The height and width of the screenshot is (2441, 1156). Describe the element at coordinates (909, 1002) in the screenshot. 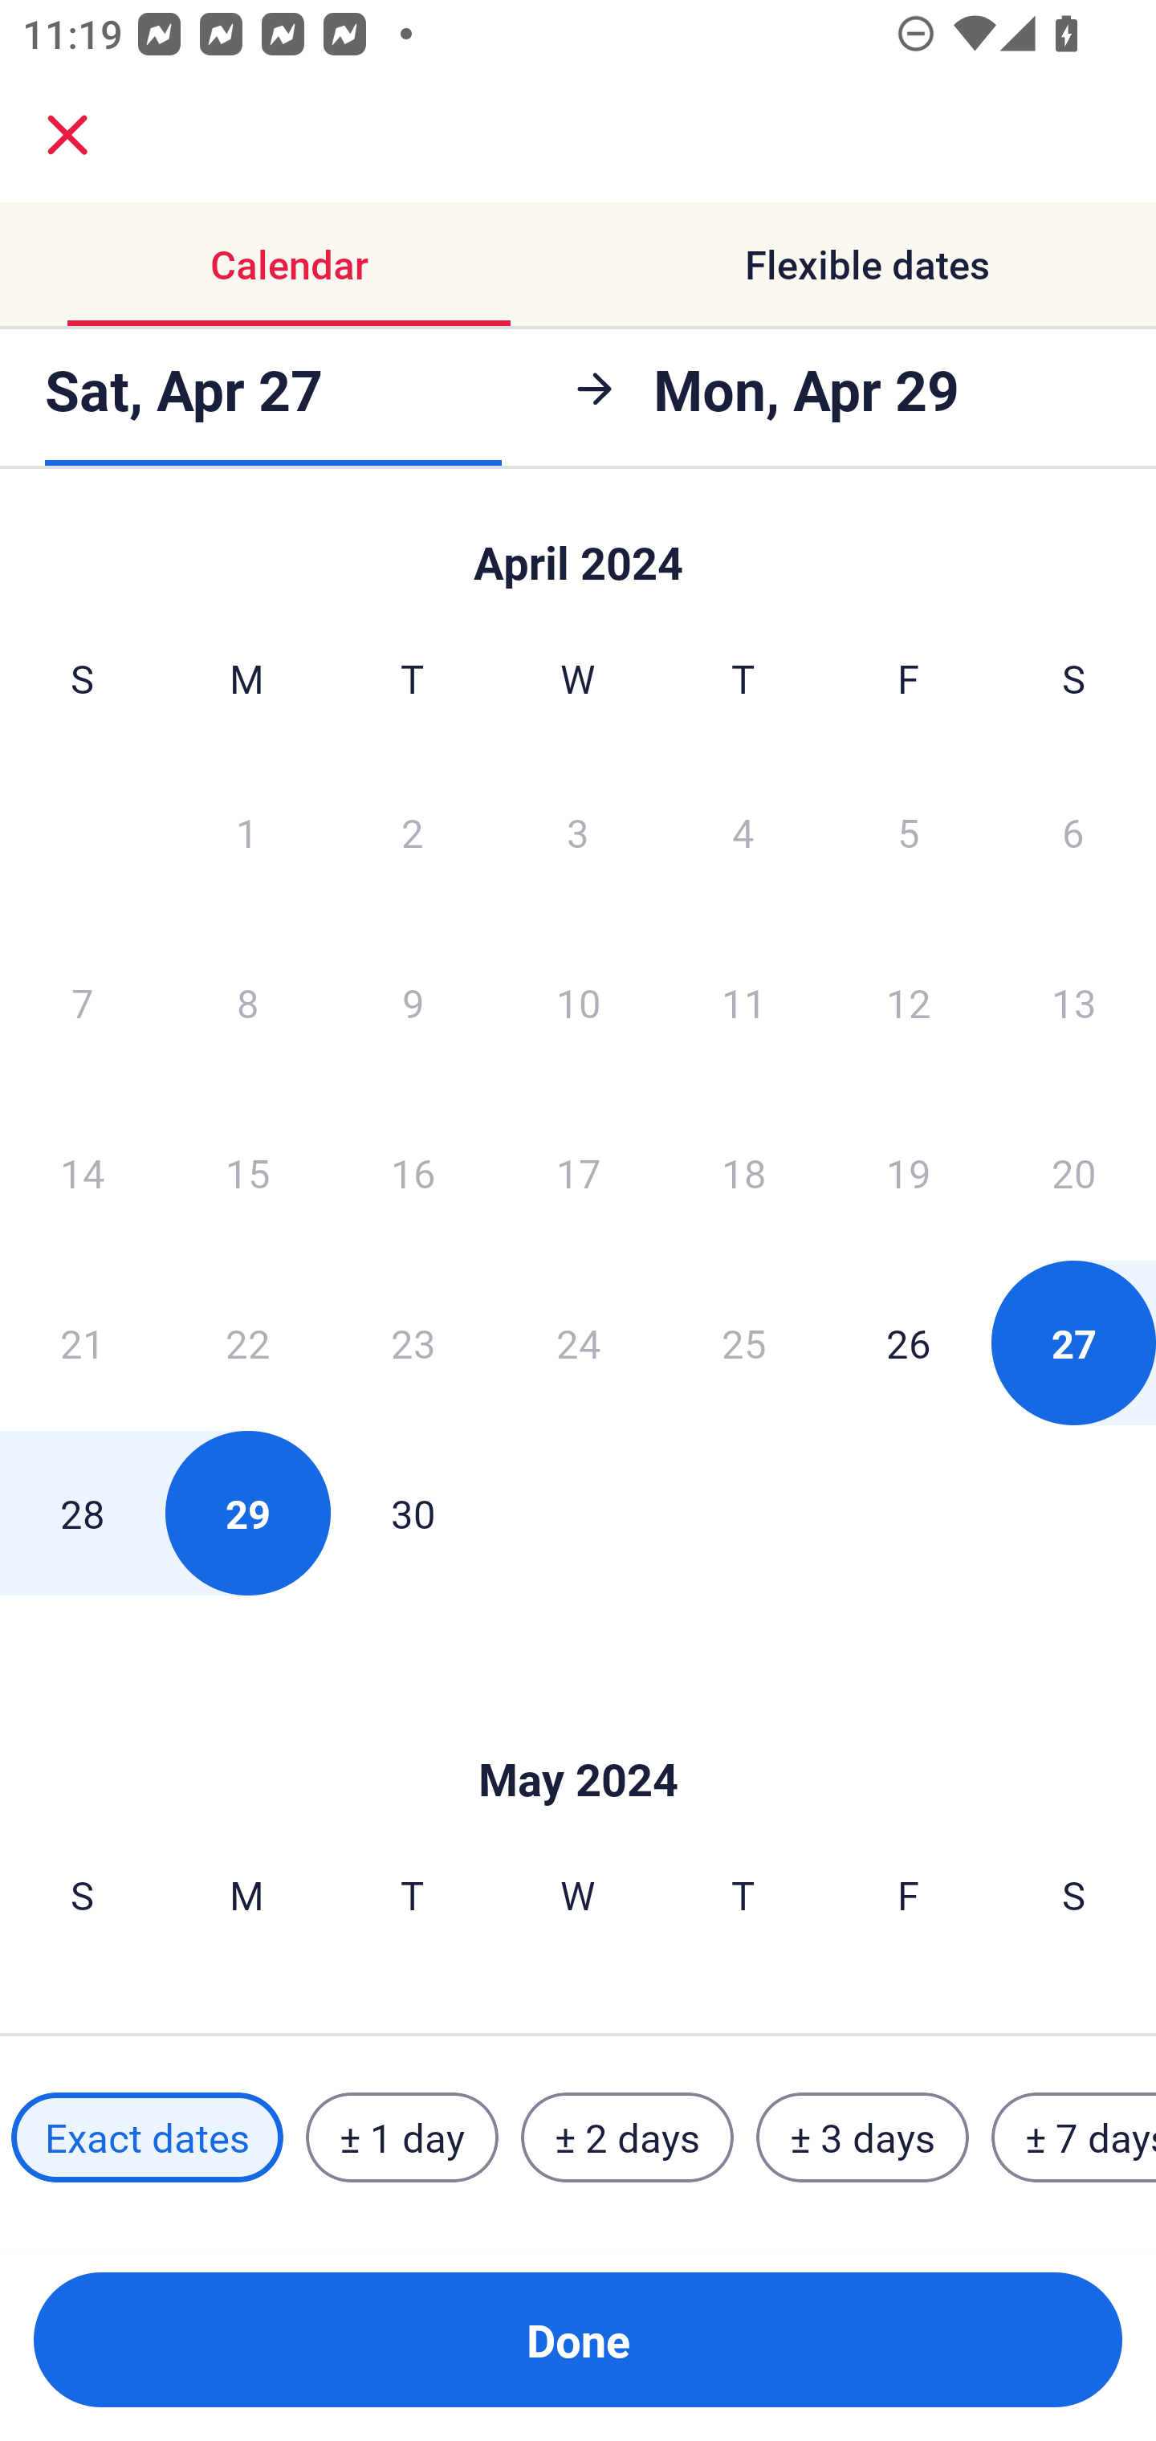

I see `12 Friday, April 12, 2024` at that location.